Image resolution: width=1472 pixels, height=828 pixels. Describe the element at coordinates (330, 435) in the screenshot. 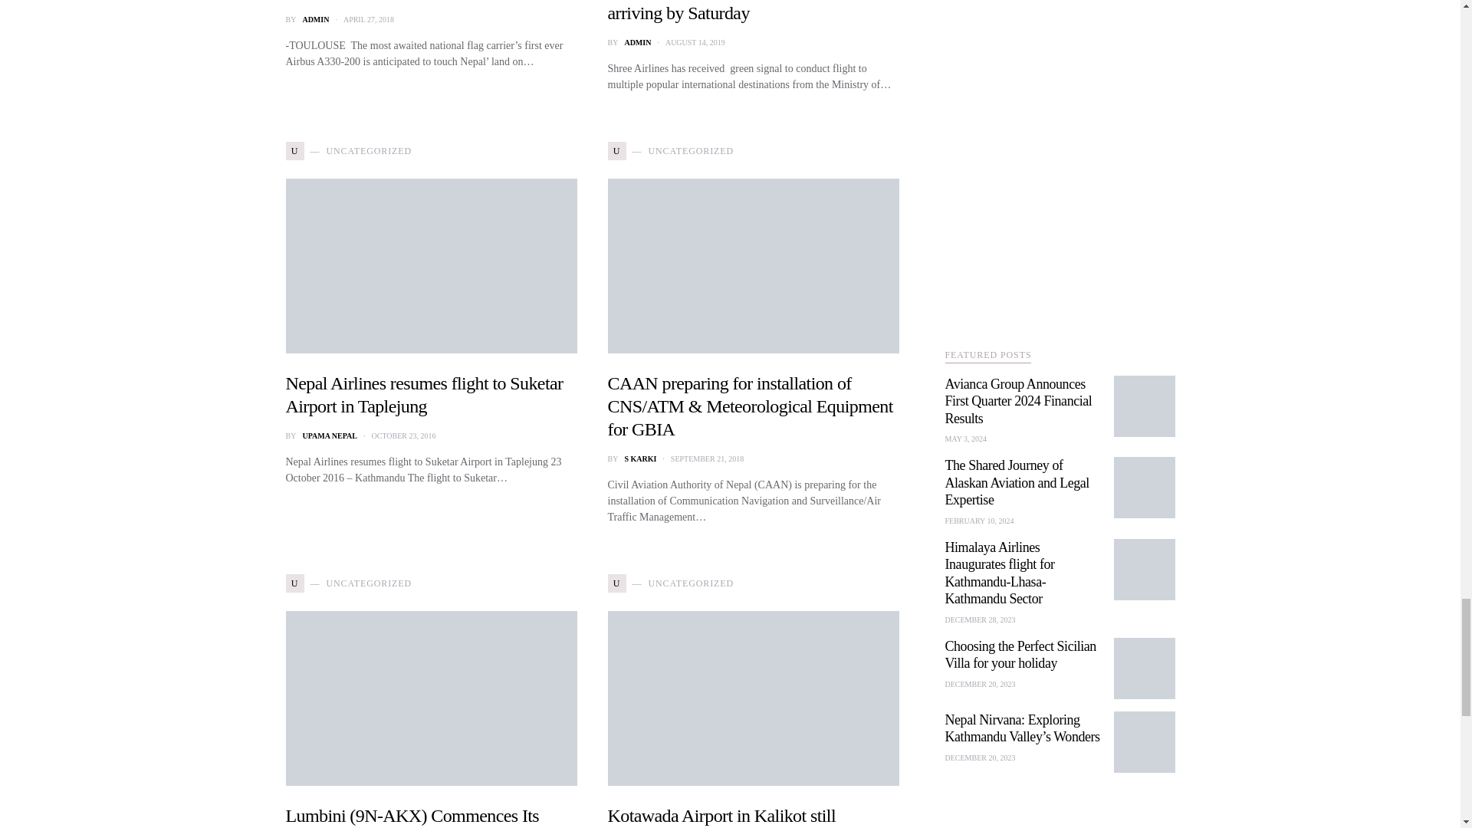

I see `View all posts by Upama Nepal` at that location.